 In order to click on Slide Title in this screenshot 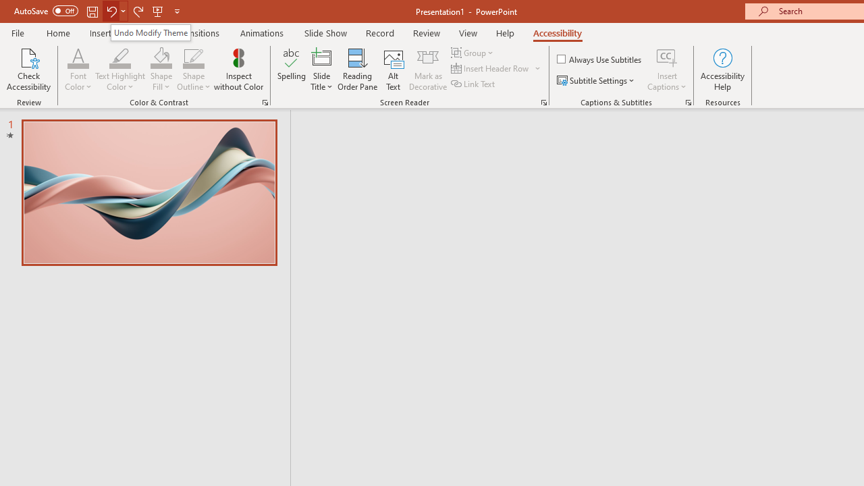, I will do `click(321, 57)`.